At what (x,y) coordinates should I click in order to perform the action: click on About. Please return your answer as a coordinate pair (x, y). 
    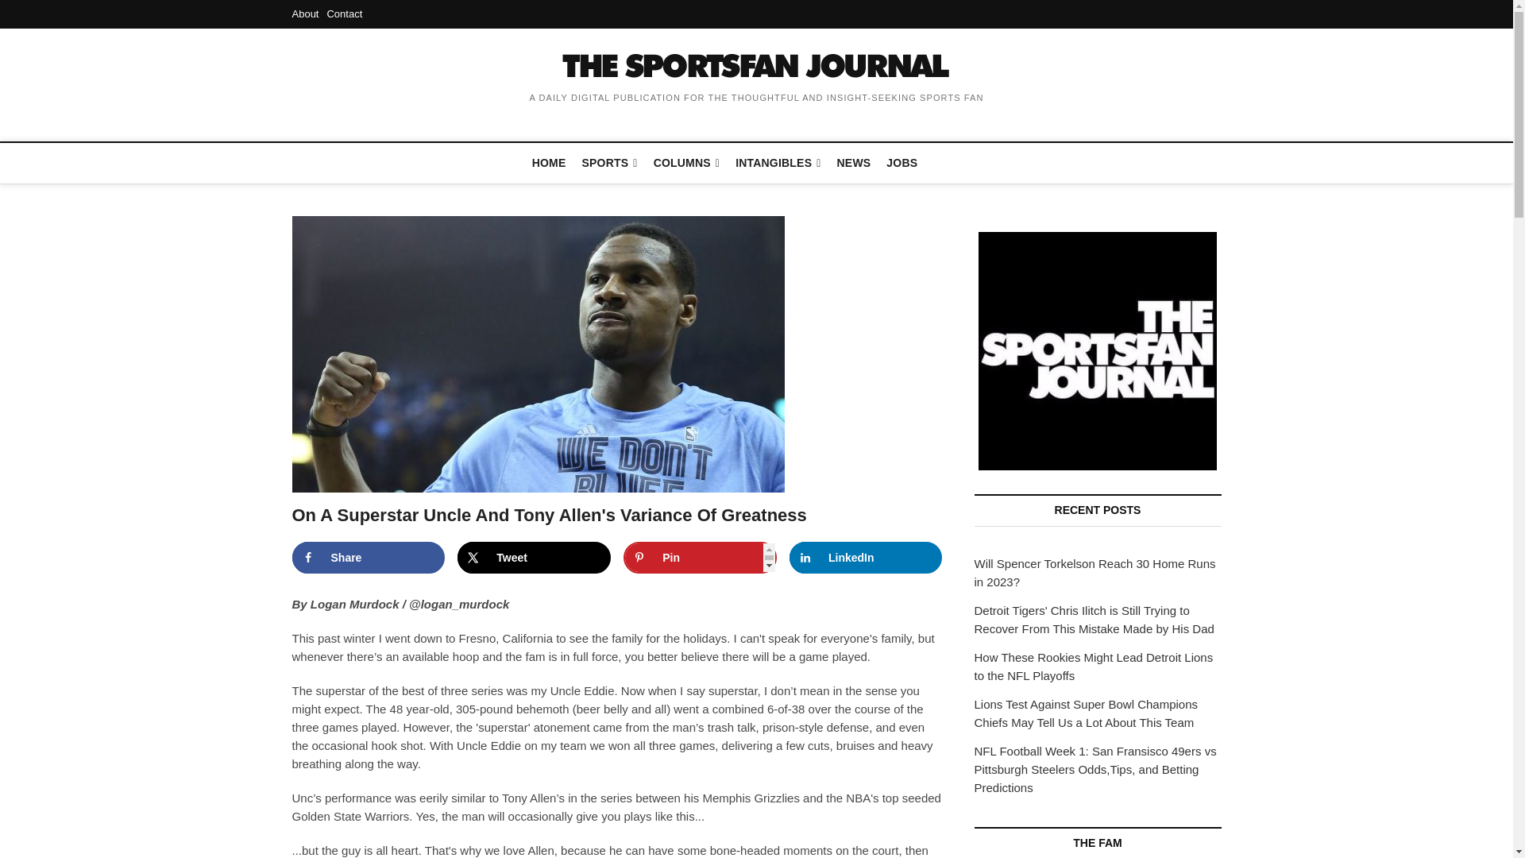
    Looking at the image, I should click on (305, 13).